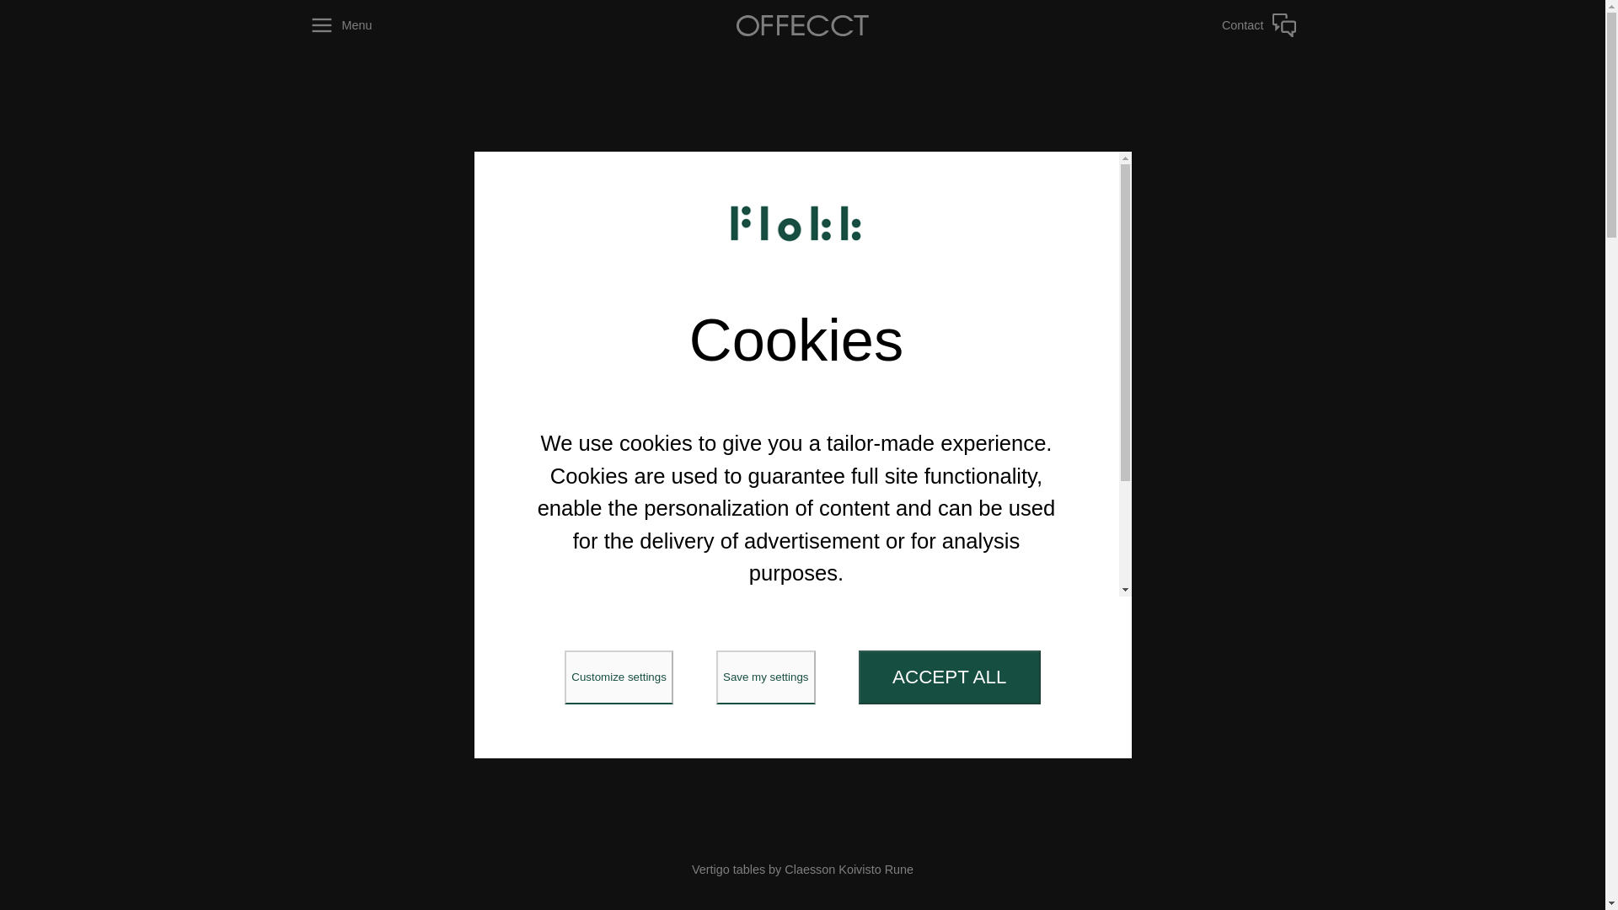  Describe the element at coordinates (796, 669) in the screenshot. I see `Read more about our Policies.` at that location.